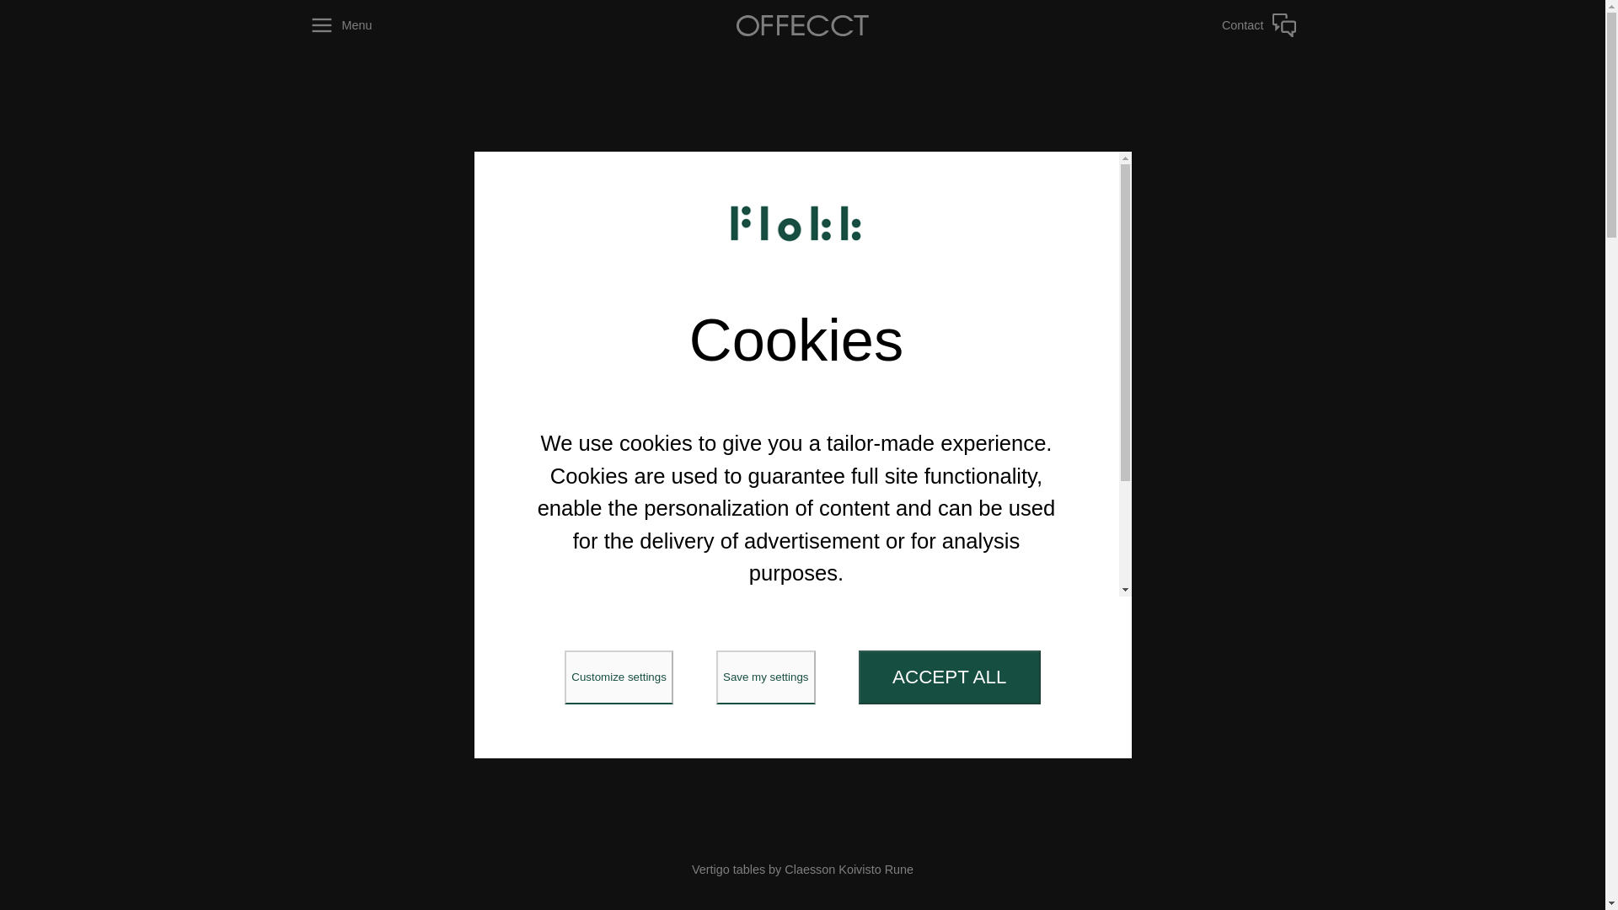  Describe the element at coordinates (796, 669) in the screenshot. I see `Read more about our Policies.` at that location.